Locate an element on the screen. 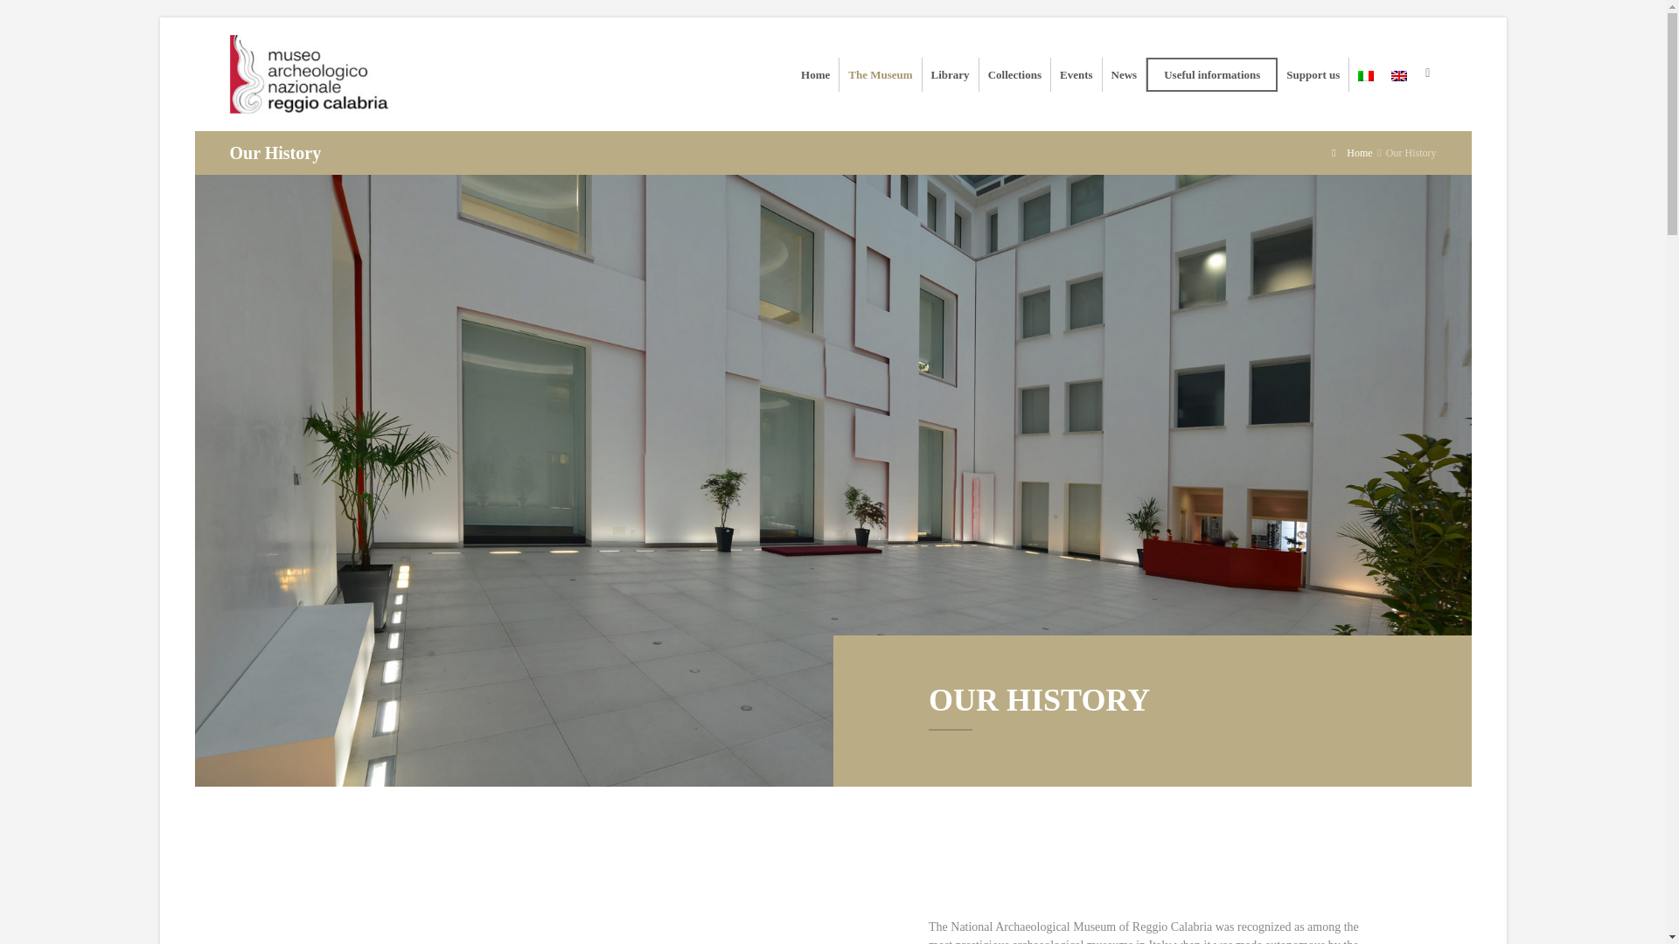 The image size is (1679, 944). Library is located at coordinates (950, 73).